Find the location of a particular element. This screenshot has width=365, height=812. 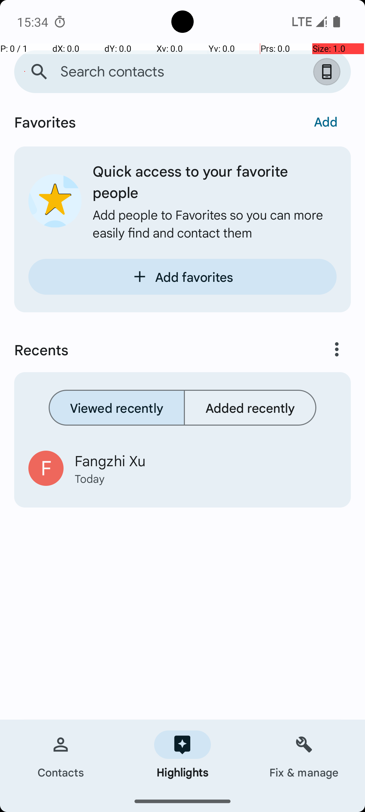

Fangzhi Xu is located at coordinates (205, 460).